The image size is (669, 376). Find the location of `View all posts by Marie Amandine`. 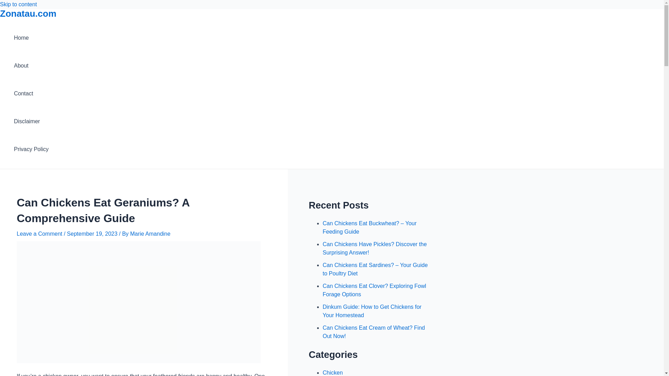

View all posts by Marie Amandine is located at coordinates (151, 234).